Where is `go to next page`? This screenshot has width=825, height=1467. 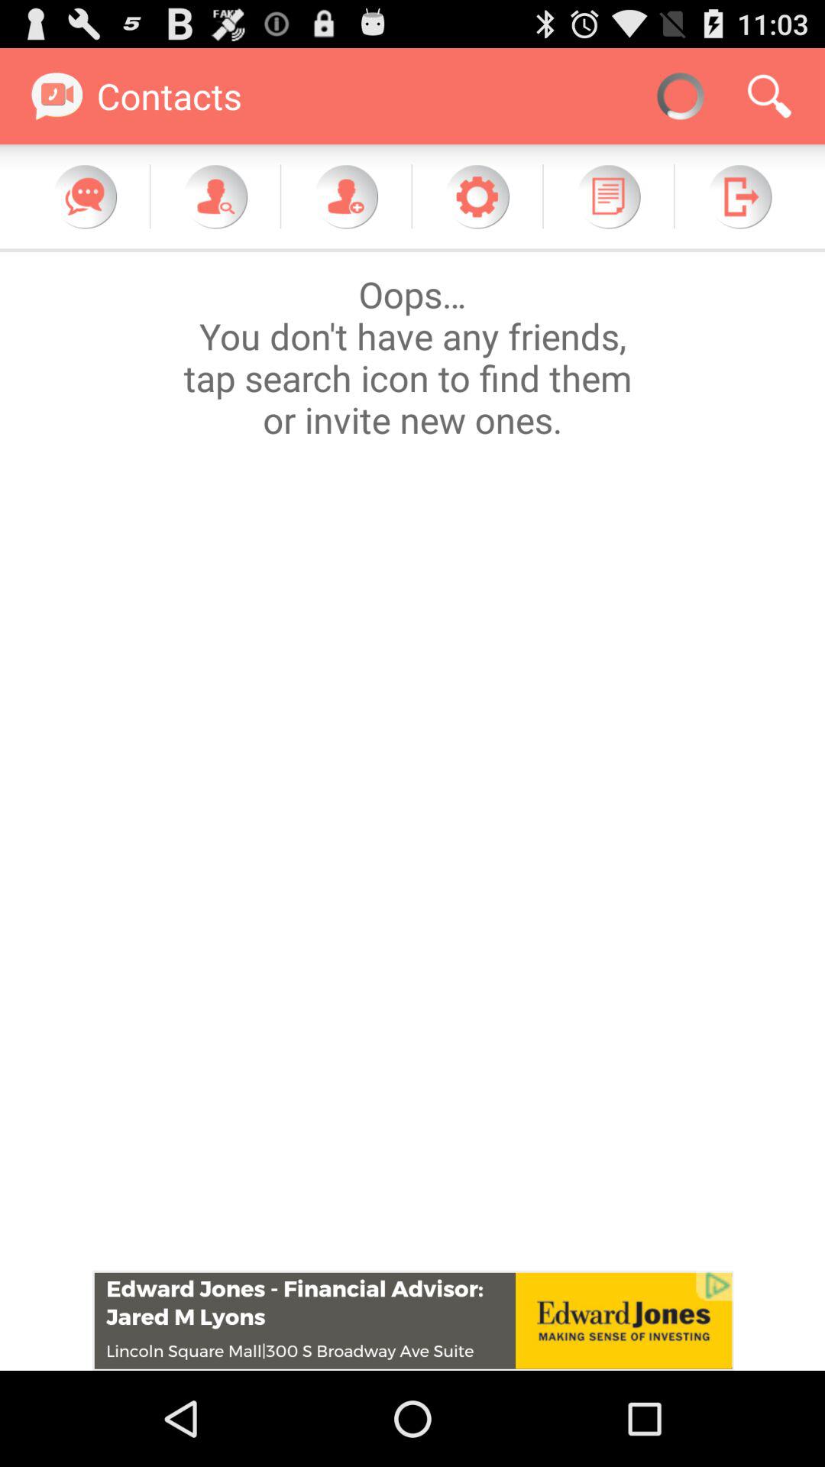
go to next page is located at coordinates (739, 196).